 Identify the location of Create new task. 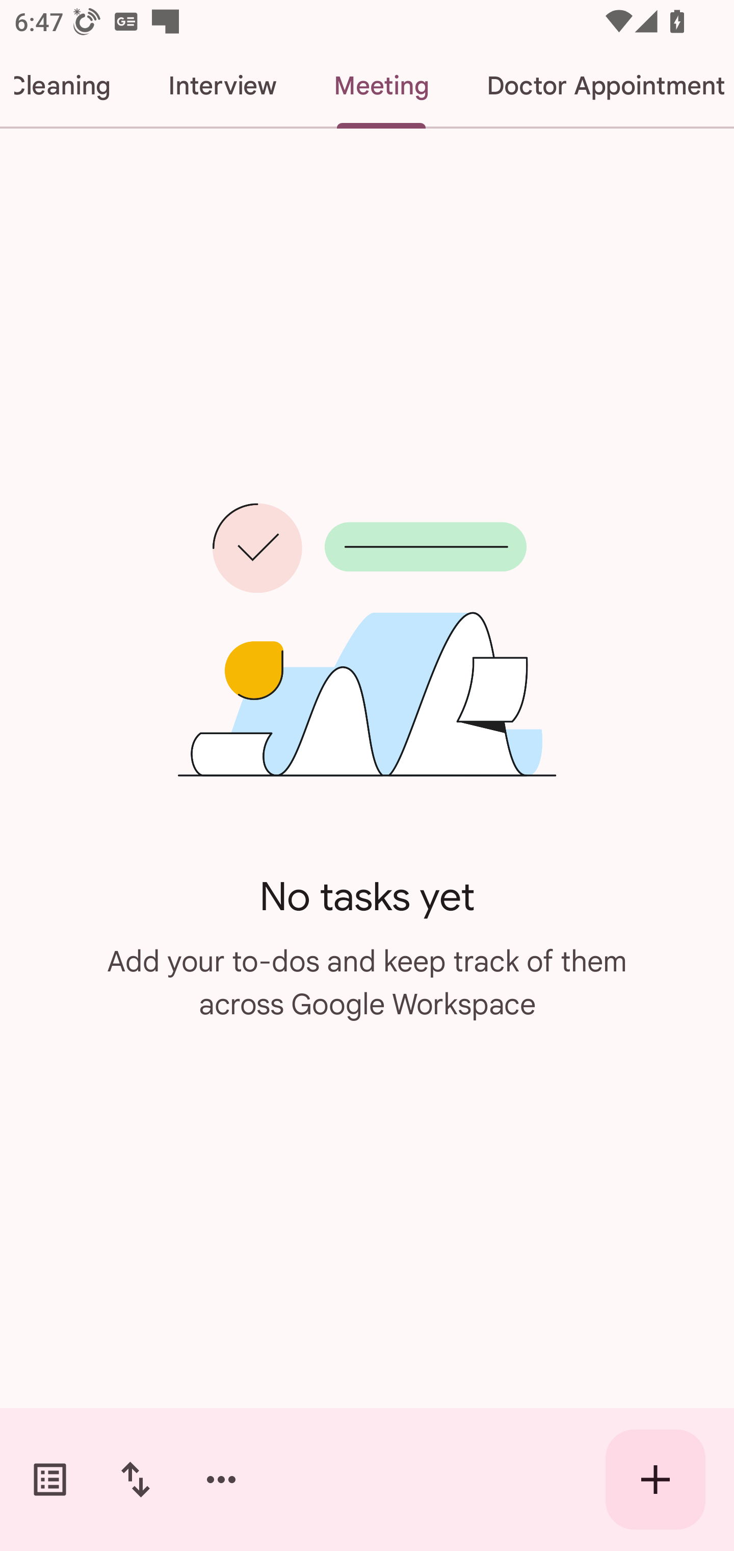
(656, 1480).